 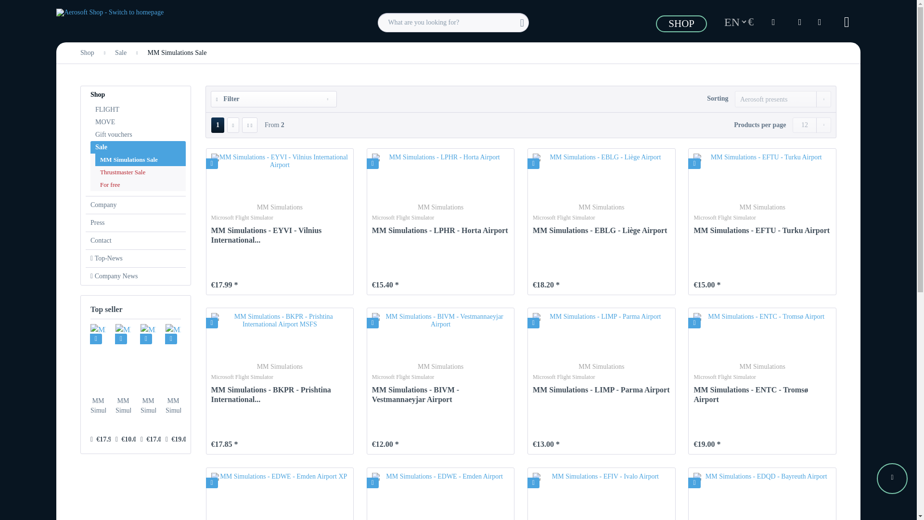 What do you see at coordinates (110, 26) in the screenshot?
I see `Aerosoft Shop - Switch to homepage` at bounding box center [110, 26].